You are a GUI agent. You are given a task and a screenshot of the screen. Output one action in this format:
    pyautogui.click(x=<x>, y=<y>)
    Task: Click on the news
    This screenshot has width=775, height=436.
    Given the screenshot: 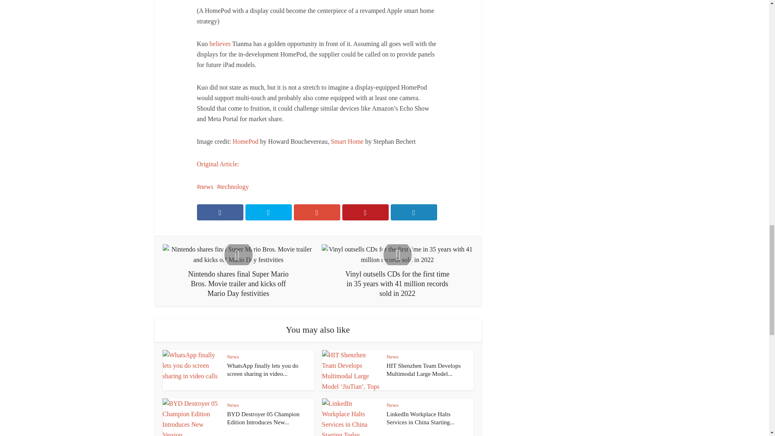 What is the action you would take?
    pyautogui.click(x=205, y=187)
    